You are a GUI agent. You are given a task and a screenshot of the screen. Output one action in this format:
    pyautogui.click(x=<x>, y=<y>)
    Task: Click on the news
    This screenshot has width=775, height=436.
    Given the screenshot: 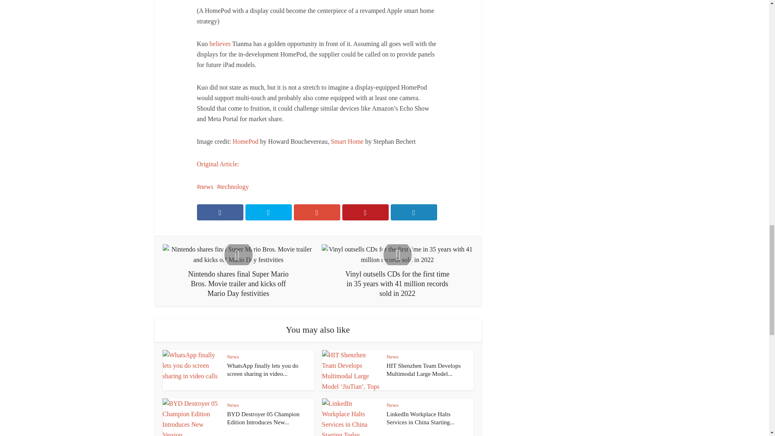 What is the action you would take?
    pyautogui.click(x=205, y=187)
    